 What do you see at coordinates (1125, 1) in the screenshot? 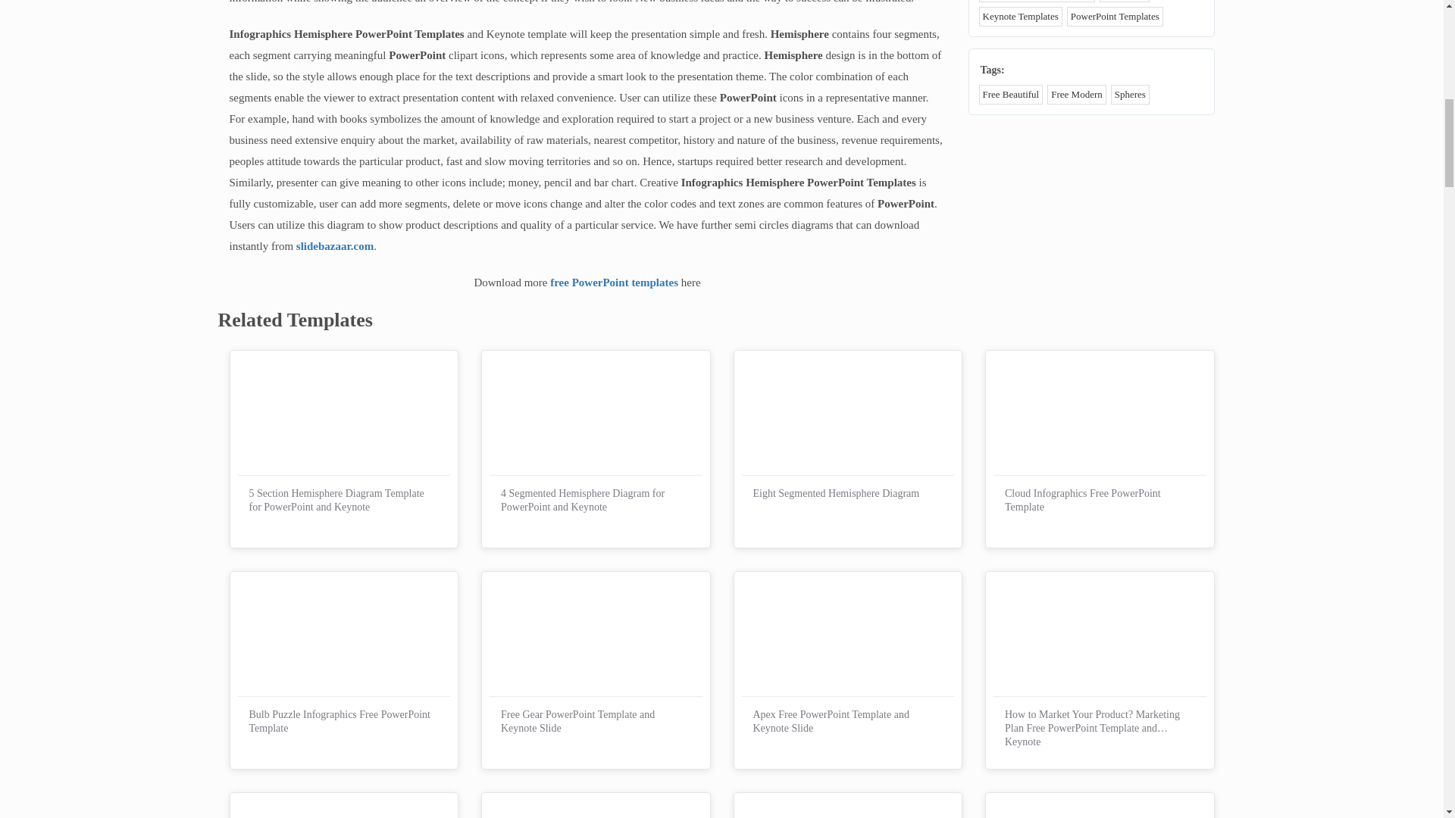
I see `Free slides` at bounding box center [1125, 1].